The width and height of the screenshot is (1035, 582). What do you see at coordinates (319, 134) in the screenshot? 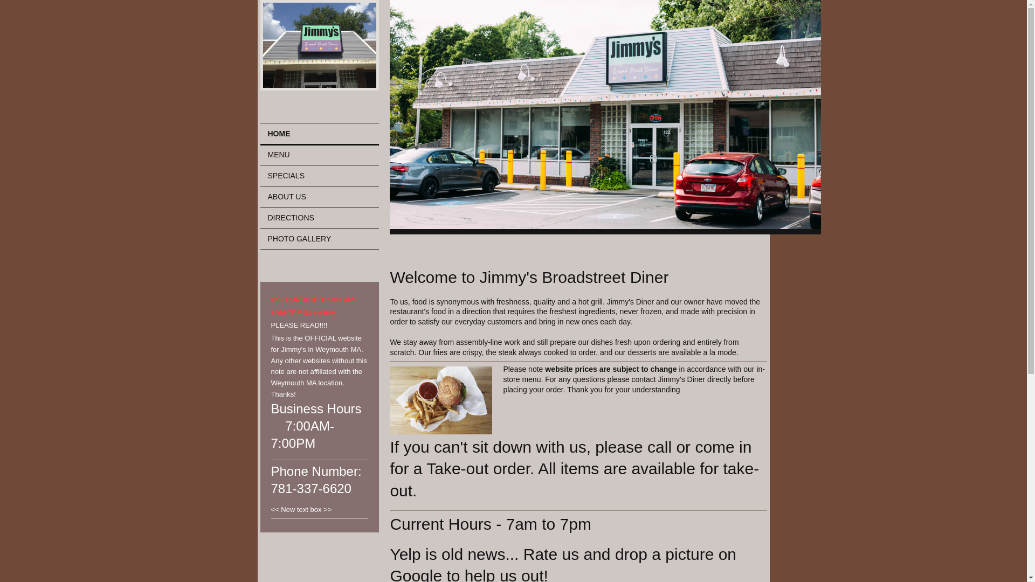
I see `HOME` at bounding box center [319, 134].